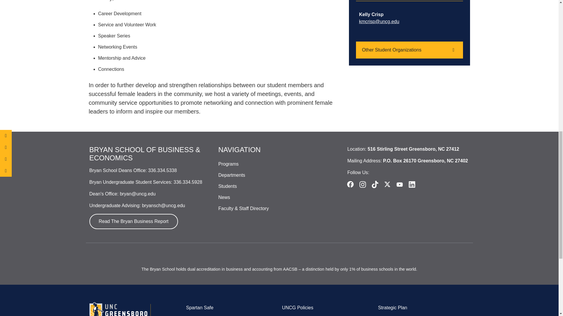 Image resolution: width=563 pixels, height=316 pixels. What do you see at coordinates (387, 184) in the screenshot?
I see `X Twitter icon` at bounding box center [387, 184].